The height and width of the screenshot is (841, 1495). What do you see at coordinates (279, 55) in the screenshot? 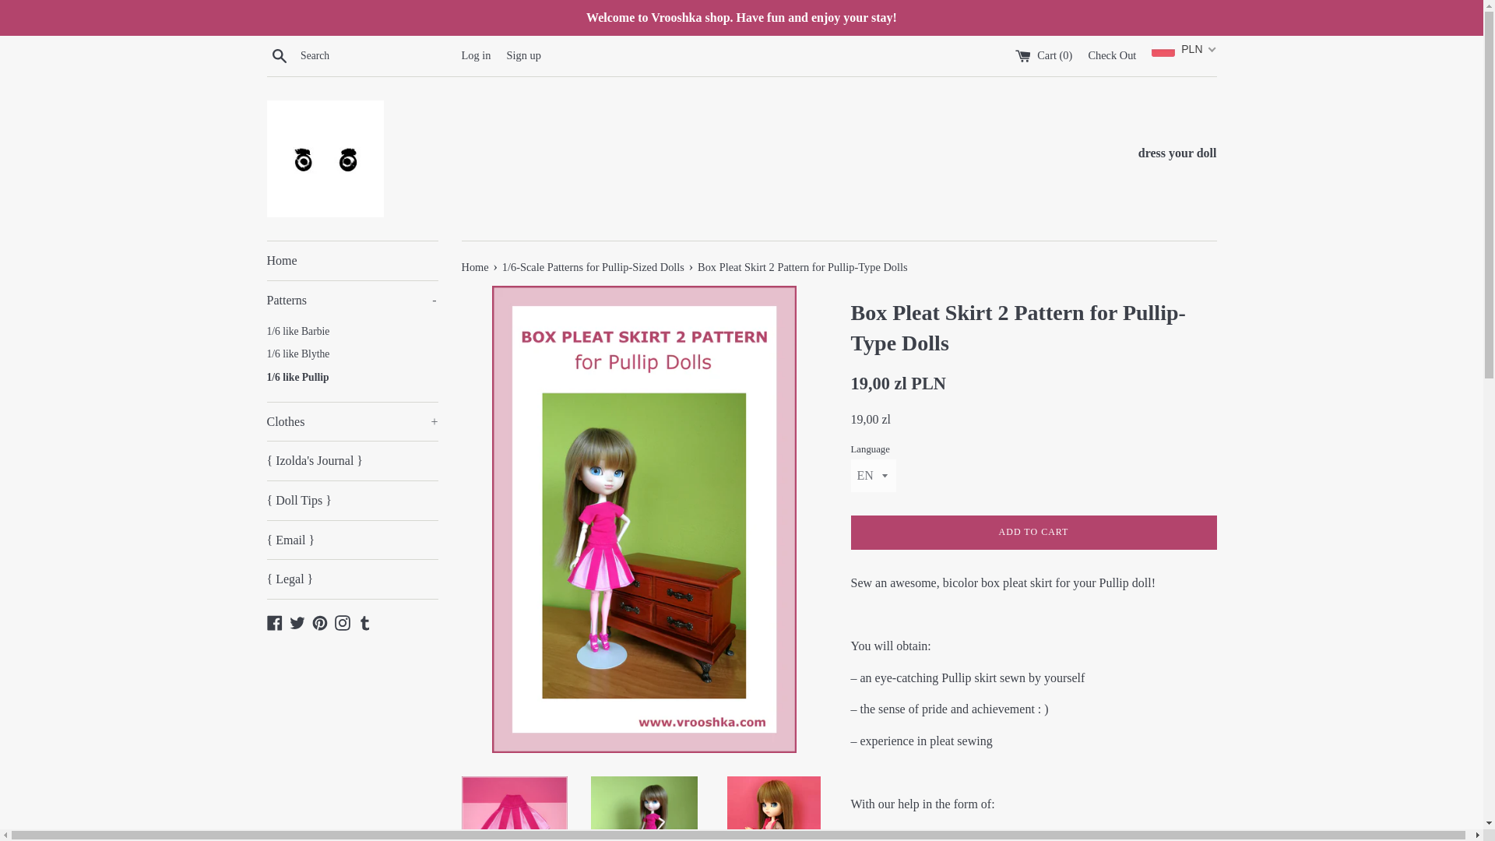
I see `Search` at bounding box center [279, 55].